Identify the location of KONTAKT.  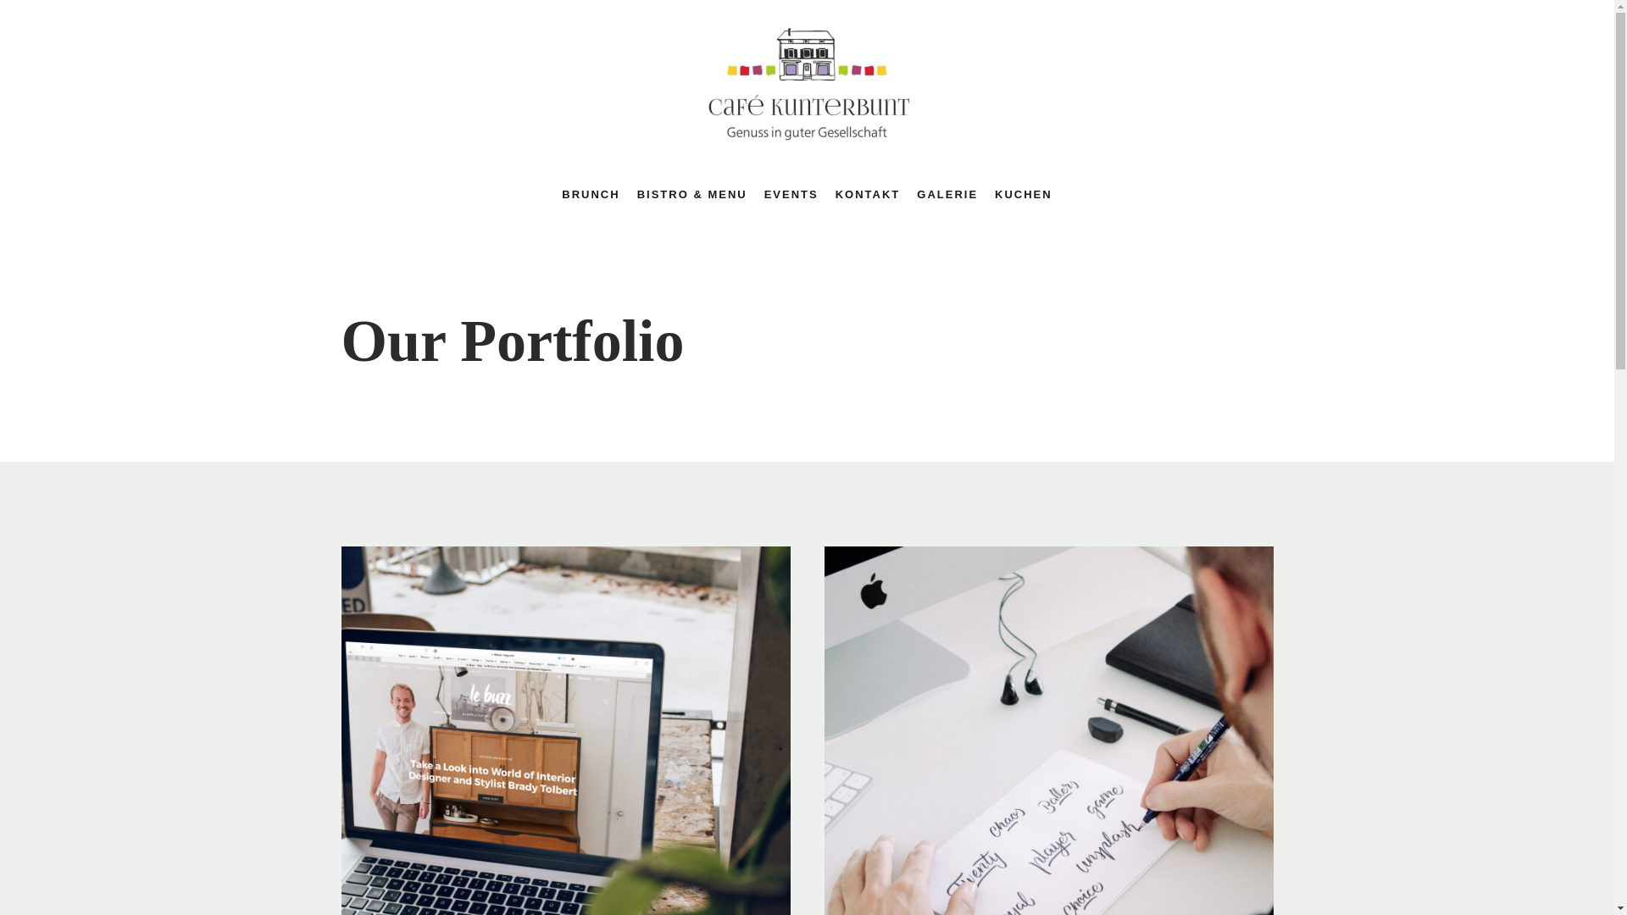
(868, 195).